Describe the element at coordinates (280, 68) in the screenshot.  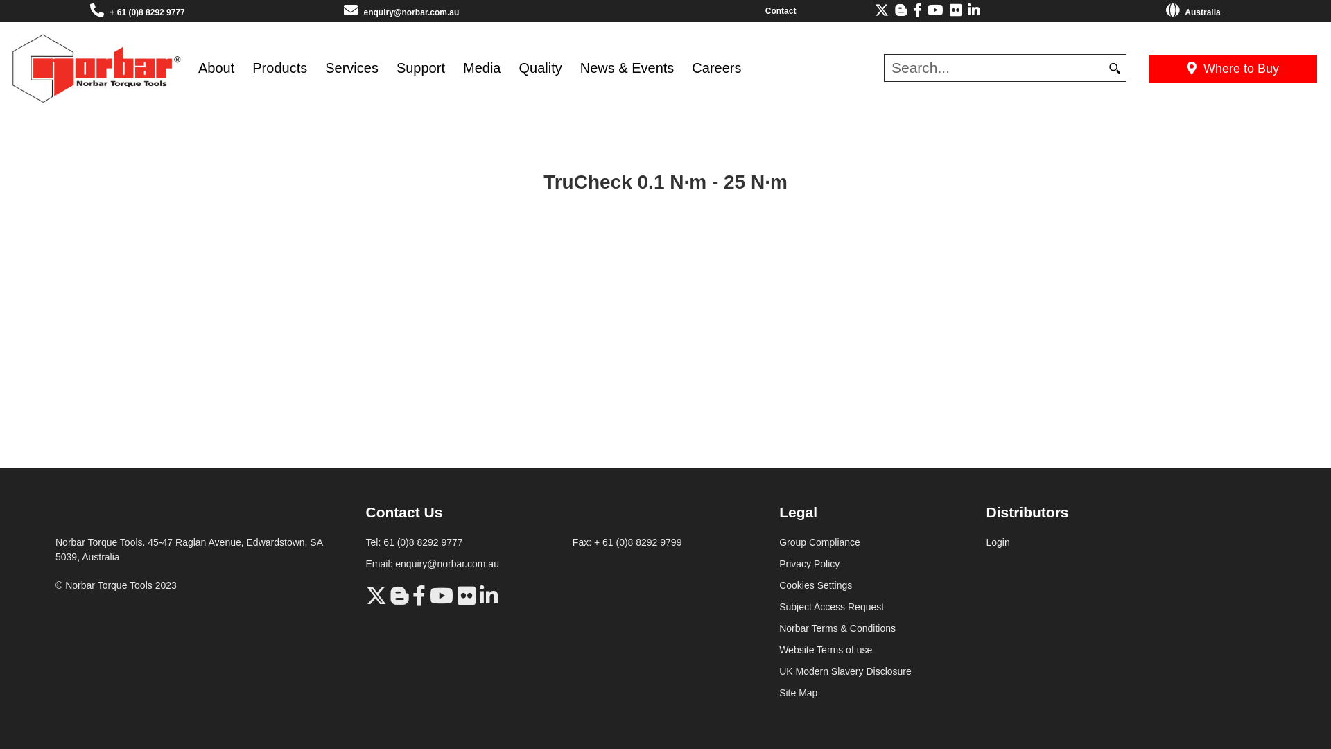
I see `Products` at that location.